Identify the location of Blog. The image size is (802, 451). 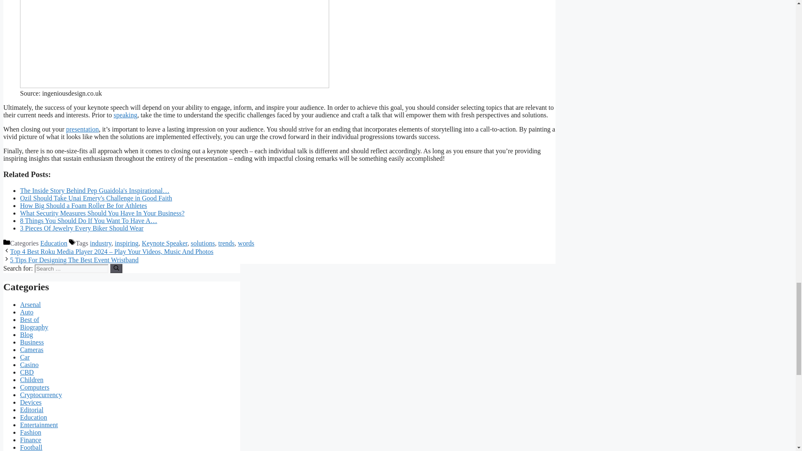
(26, 334).